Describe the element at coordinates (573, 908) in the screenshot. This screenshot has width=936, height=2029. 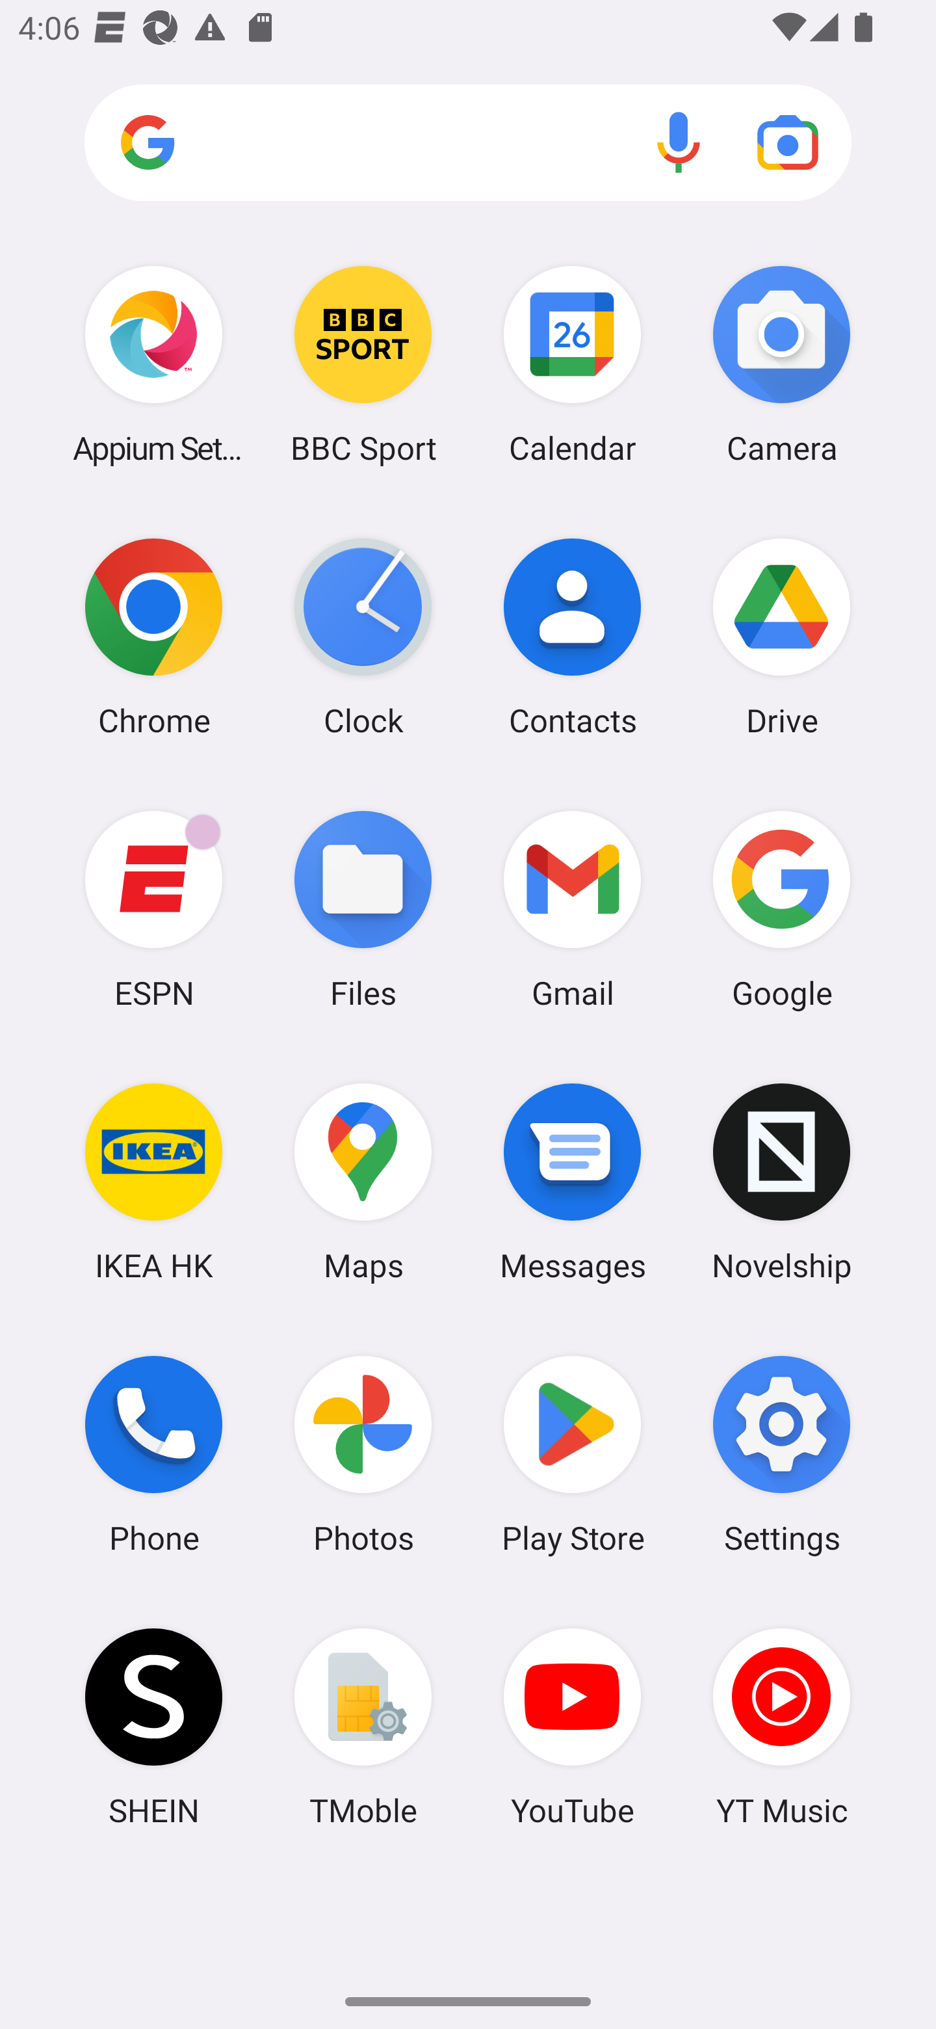
I see `Gmail` at that location.